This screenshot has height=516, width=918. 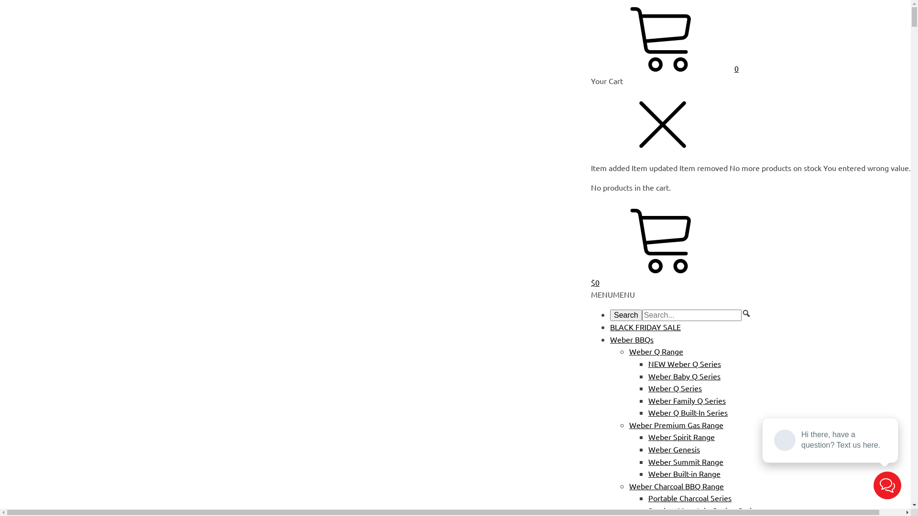 I want to click on Weber Summit Range, so click(x=686, y=462).